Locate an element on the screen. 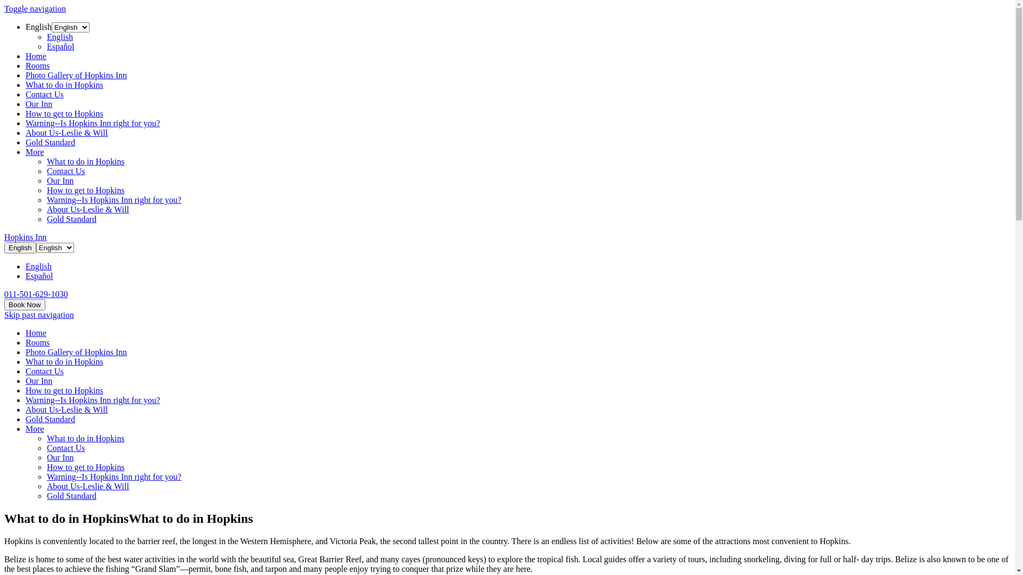 The image size is (1023, 575). Rooms is located at coordinates (37, 66).